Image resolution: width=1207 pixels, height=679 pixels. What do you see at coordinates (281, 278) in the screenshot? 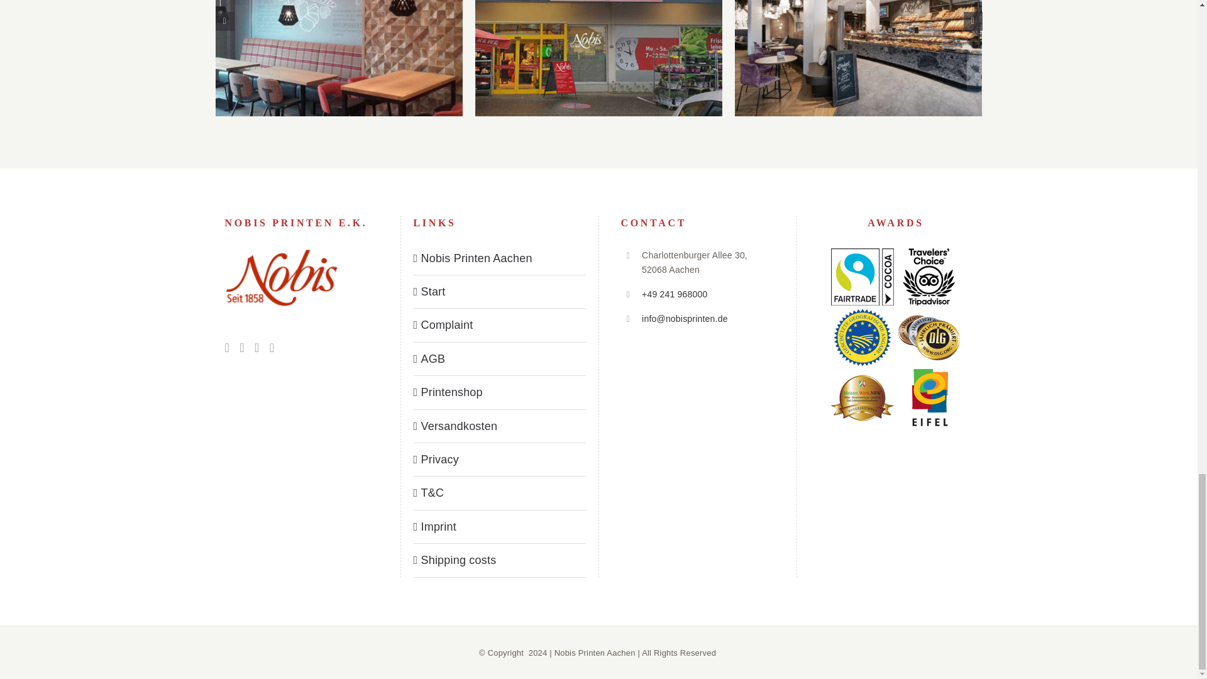
I see `NOBIS PRINTEN E.K.` at bounding box center [281, 278].